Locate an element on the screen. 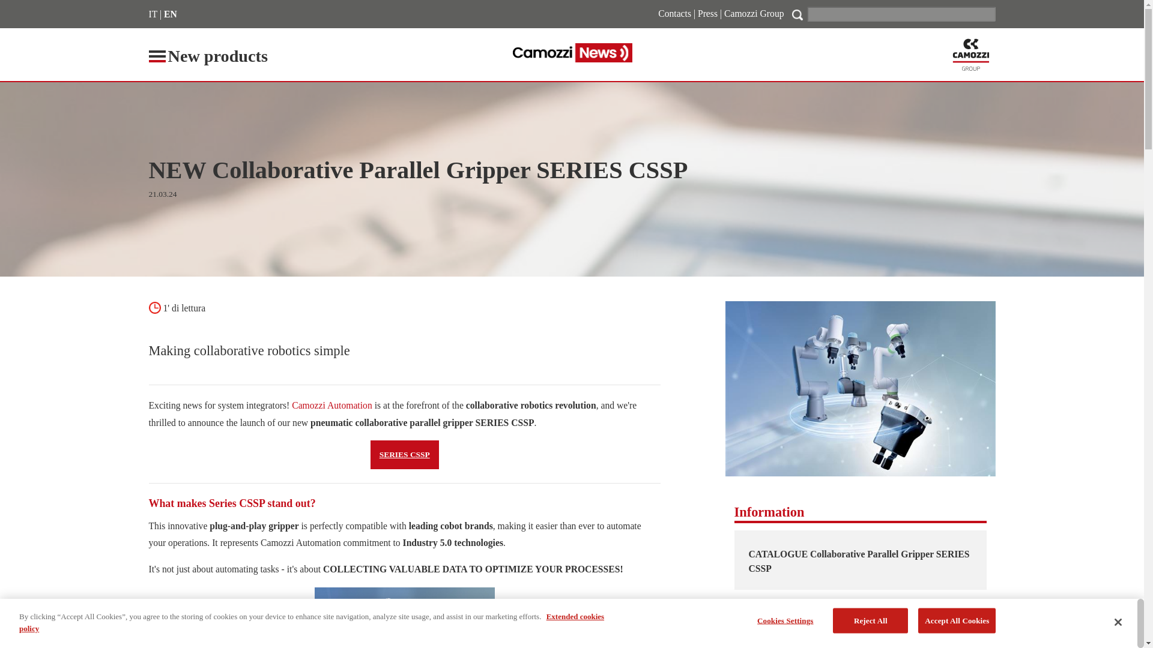 Image resolution: width=1153 pixels, height=648 pixels. Contacts is located at coordinates (674, 13).